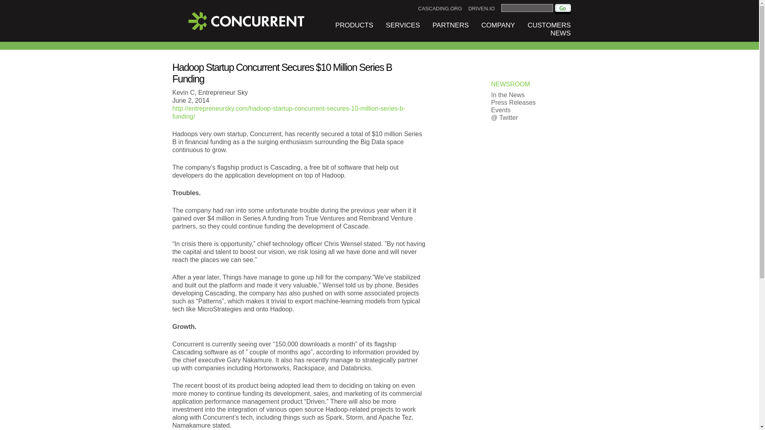 The width and height of the screenshot is (765, 430). What do you see at coordinates (500, 110) in the screenshot?
I see `Events` at bounding box center [500, 110].